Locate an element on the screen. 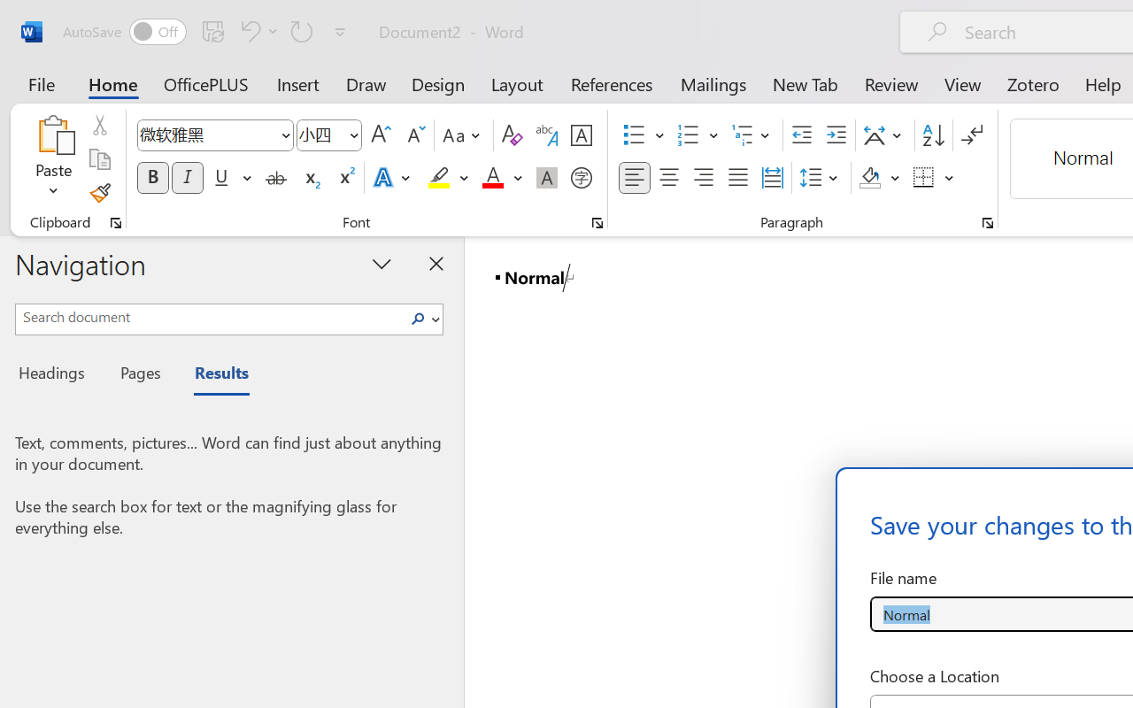 This screenshot has width=1133, height=708. Customize Quick Access Toolbar is located at coordinates (340, 32).